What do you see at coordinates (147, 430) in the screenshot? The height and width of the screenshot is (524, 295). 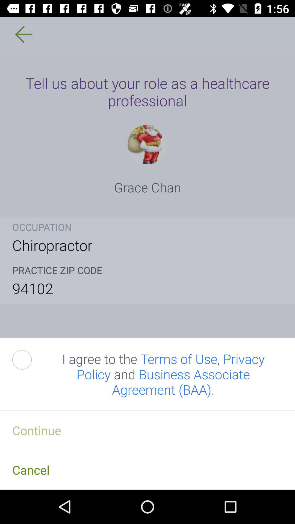 I see `press icon below the i agree to` at bounding box center [147, 430].